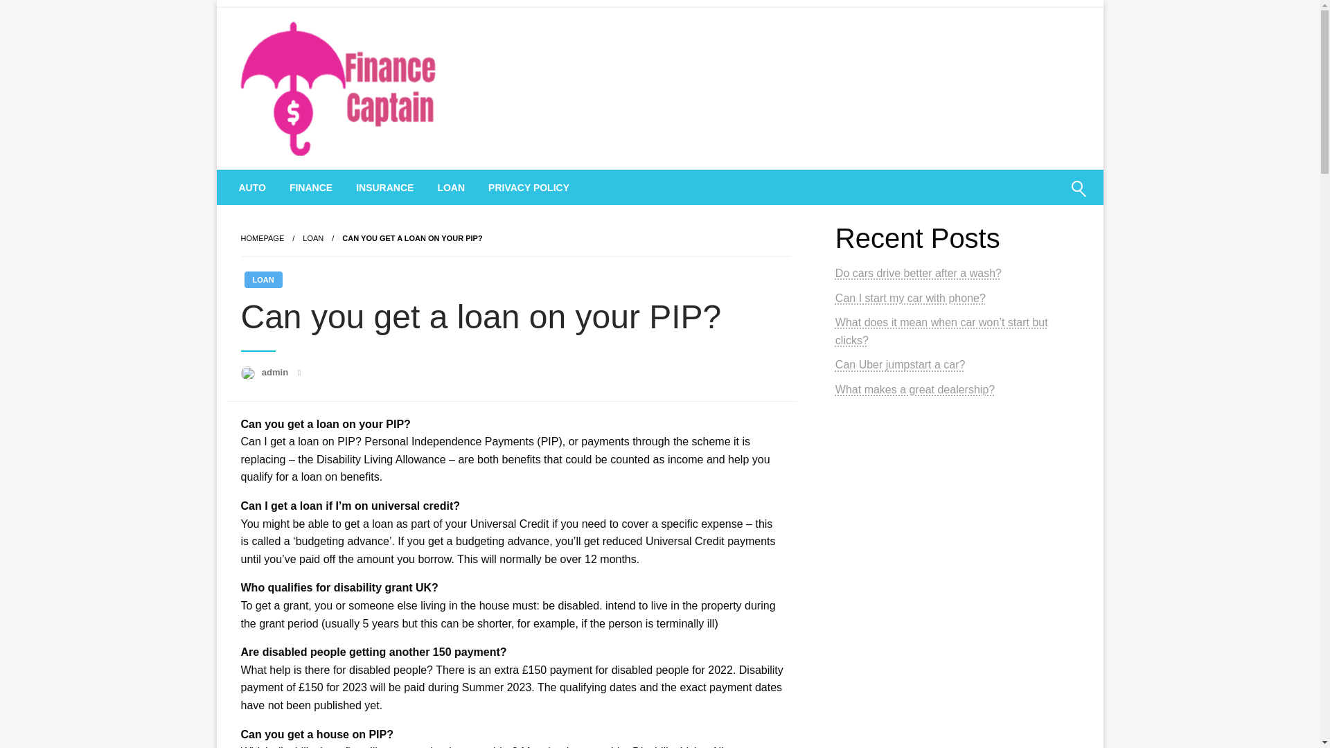  What do you see at coordinates (910, 298) in the screenshot?
I see `Can I start my car with phone?` at bounding box center [910, 298].